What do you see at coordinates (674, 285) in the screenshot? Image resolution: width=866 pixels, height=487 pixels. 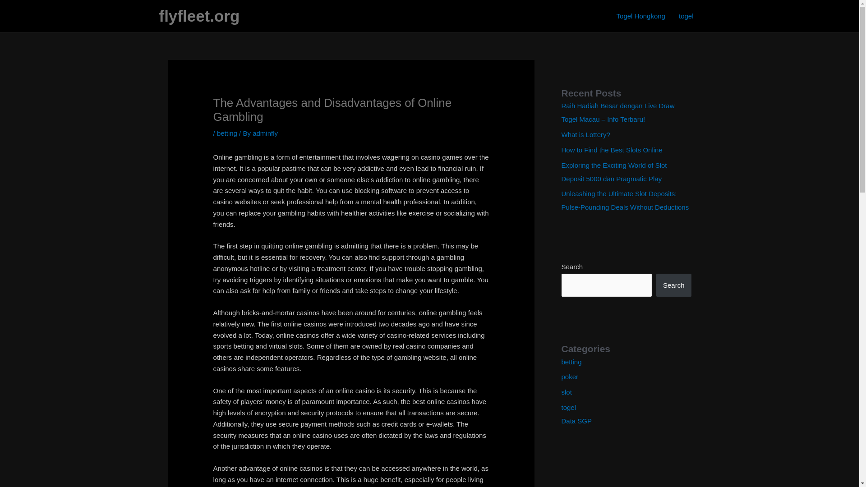 I see `Search` at bounding box center [674, 285].